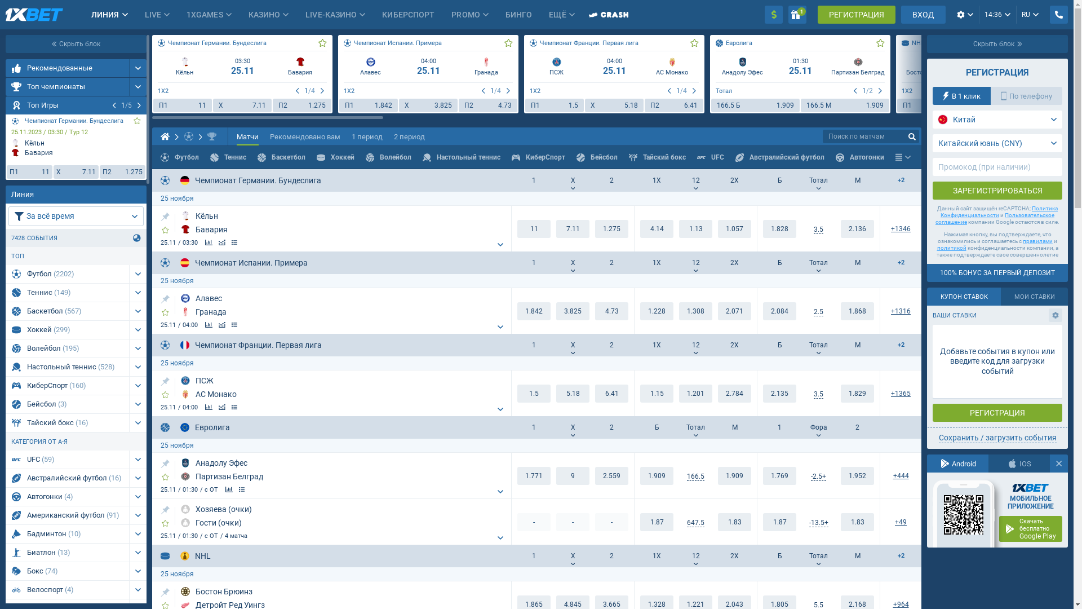  Describe the element at coordinates (901, 556) in the screenshot. I see `+2` at that location.